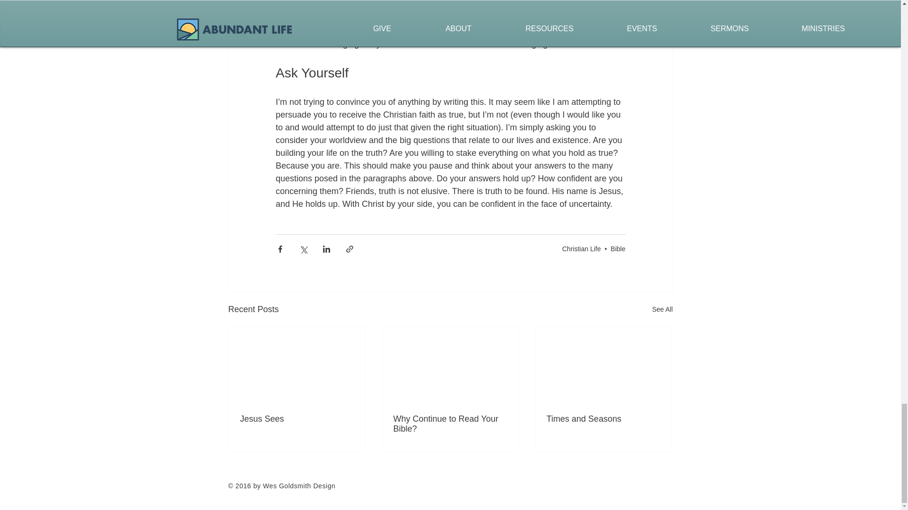 The width and height of the screenshot is (908, 510). Describe the element at coordinates (618, 248) in the screenshot. I see `Bible` at that location.